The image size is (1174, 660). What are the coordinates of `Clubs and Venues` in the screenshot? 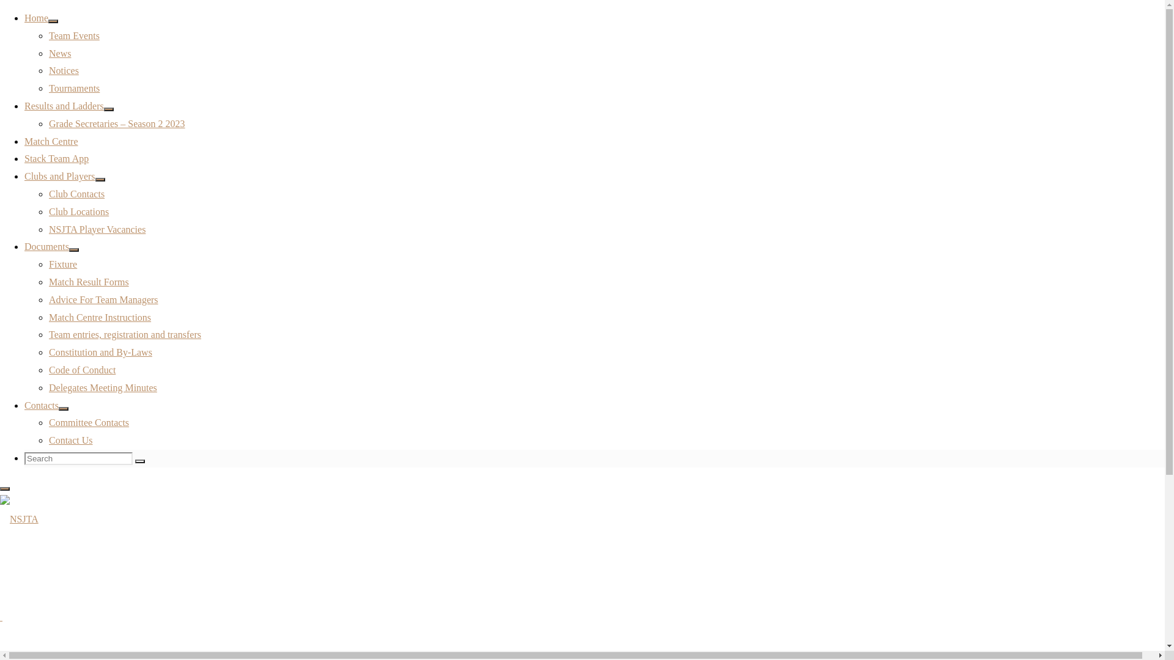 It's located at (133, 185).